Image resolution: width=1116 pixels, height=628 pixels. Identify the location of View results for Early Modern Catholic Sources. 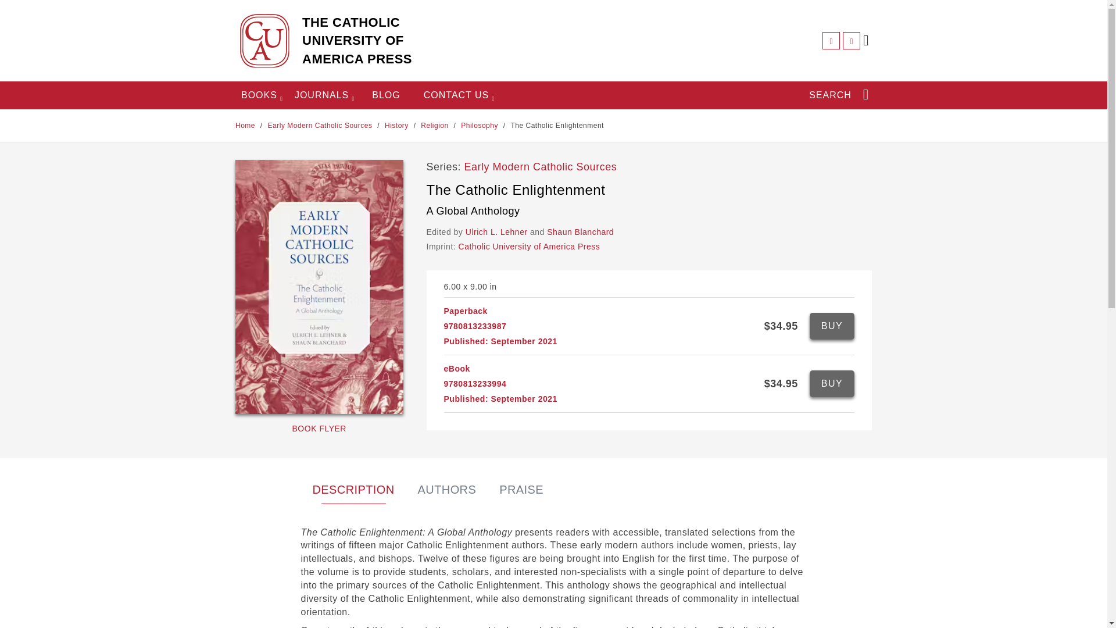
(321, 126).